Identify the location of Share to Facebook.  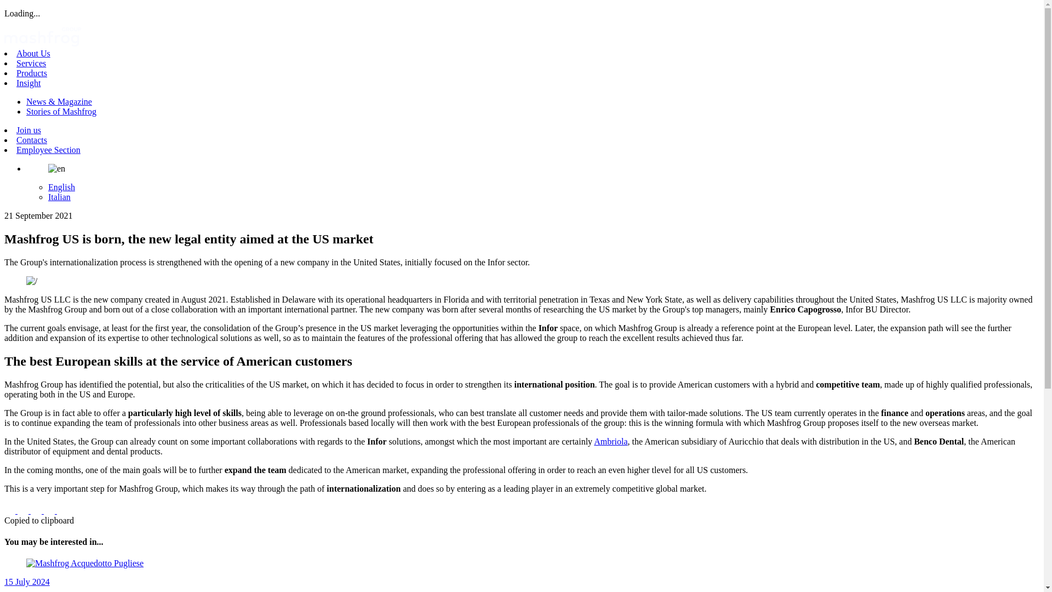
(11, 510).